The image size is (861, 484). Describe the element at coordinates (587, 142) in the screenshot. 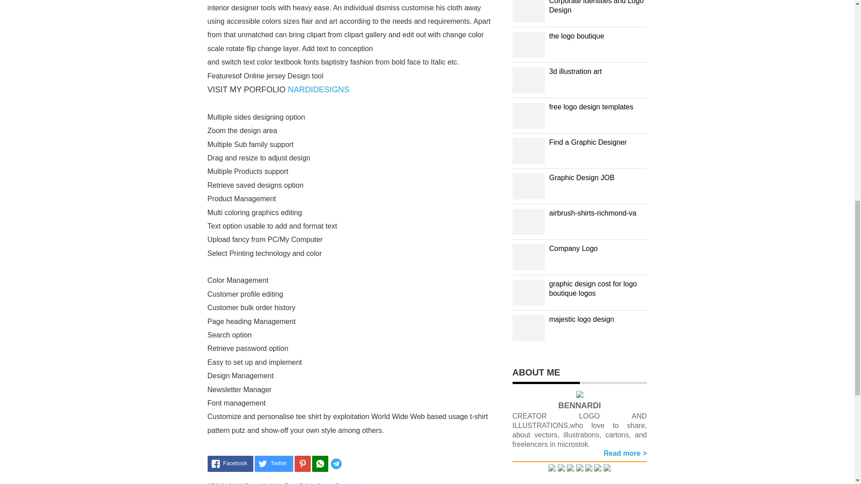

I see `Find a Graphic Designer` at that location.